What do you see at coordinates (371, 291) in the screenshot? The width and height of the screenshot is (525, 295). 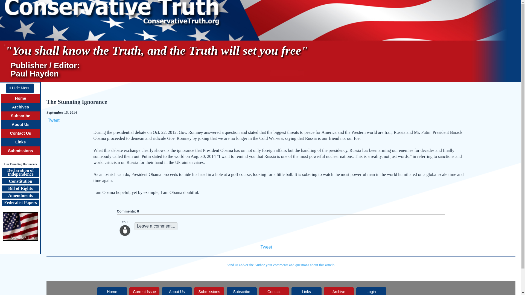 I see `Login` at bounding box center [371, 291].